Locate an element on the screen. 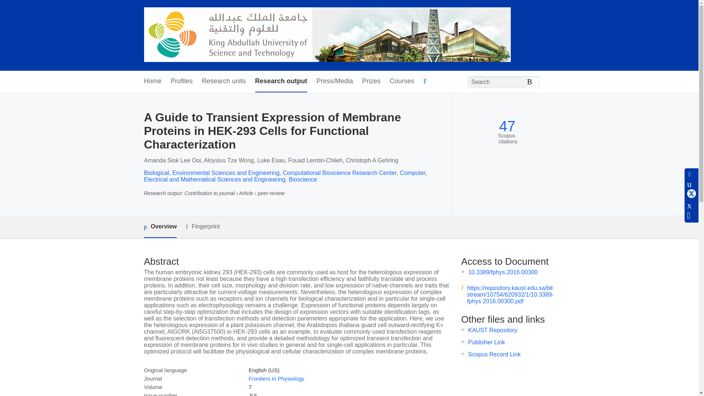 This screenshot has height=396, width=704. Fingerprint is located at coordinates (202, 227).